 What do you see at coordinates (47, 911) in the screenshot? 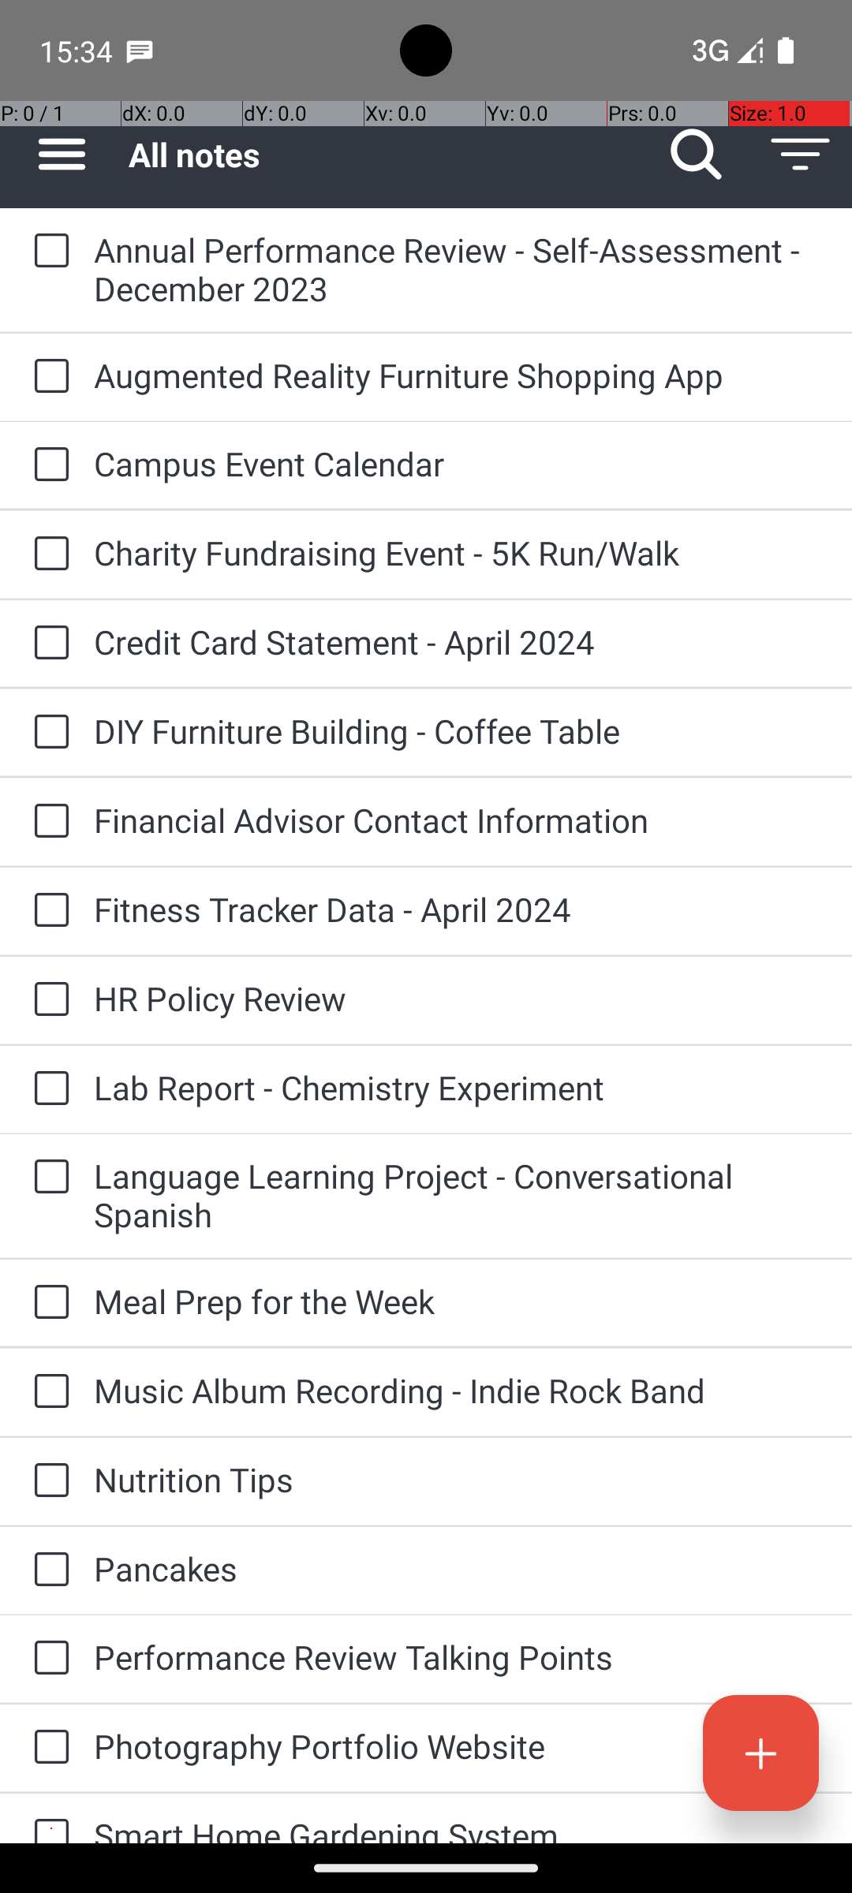
I see `to-do: Fitness Tracker Data - April 2024` at bounding box center [47, 911].